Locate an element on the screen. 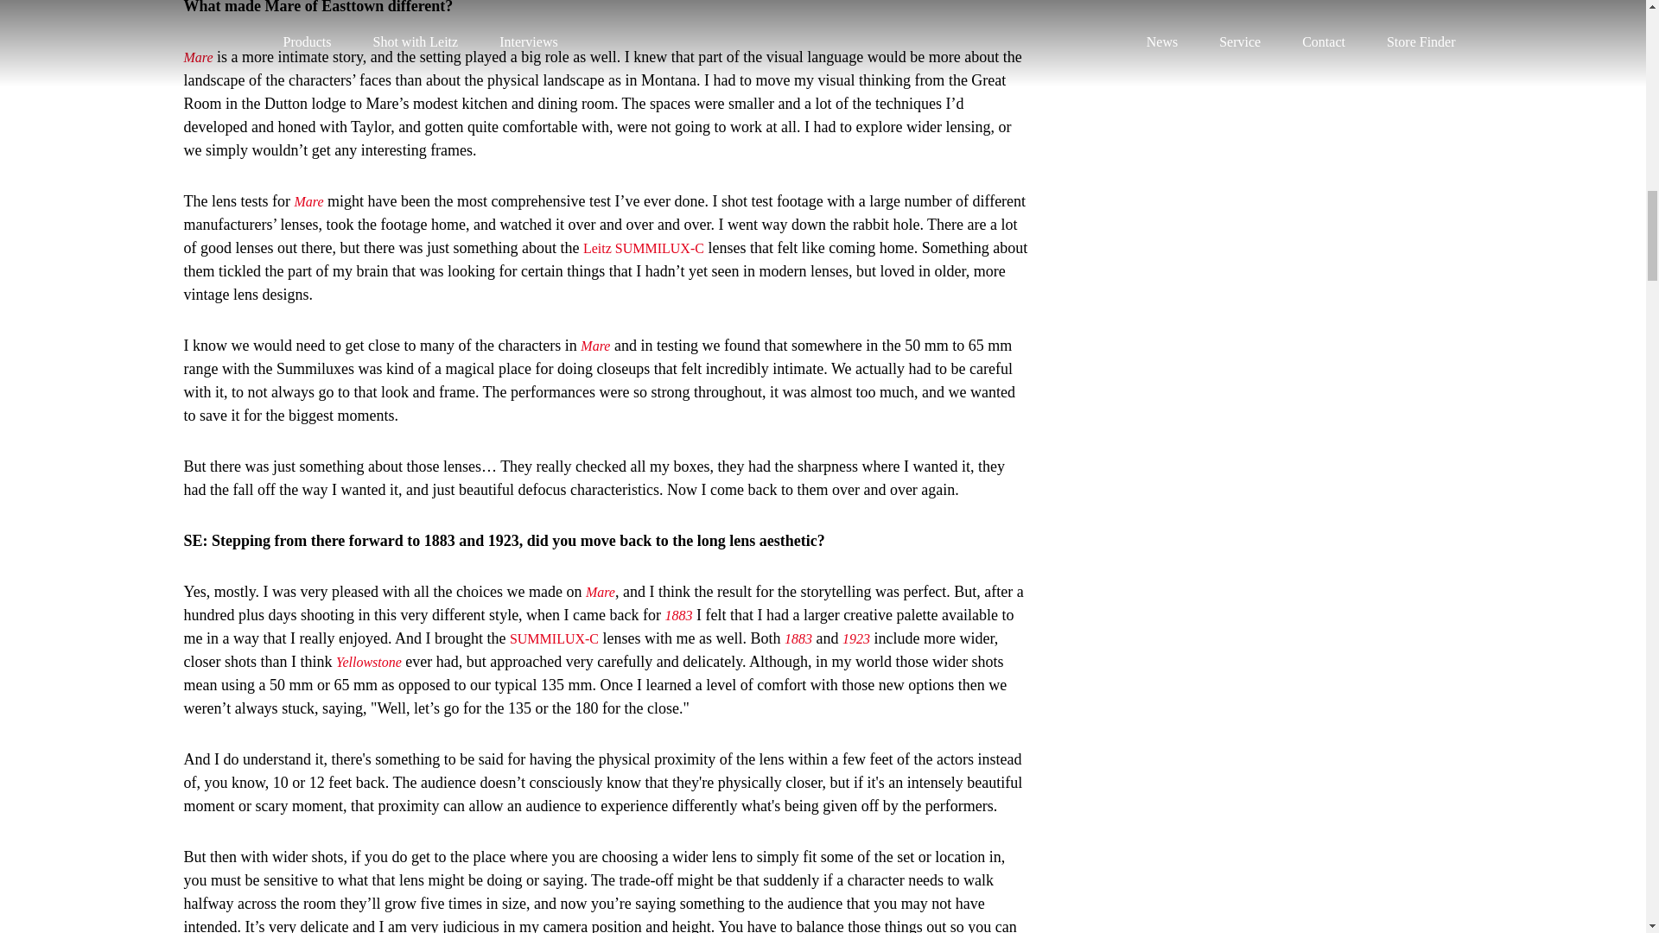 This screenshot has width=1659, height=933. SUMMILUX-C is located at coordinates (554, 639).